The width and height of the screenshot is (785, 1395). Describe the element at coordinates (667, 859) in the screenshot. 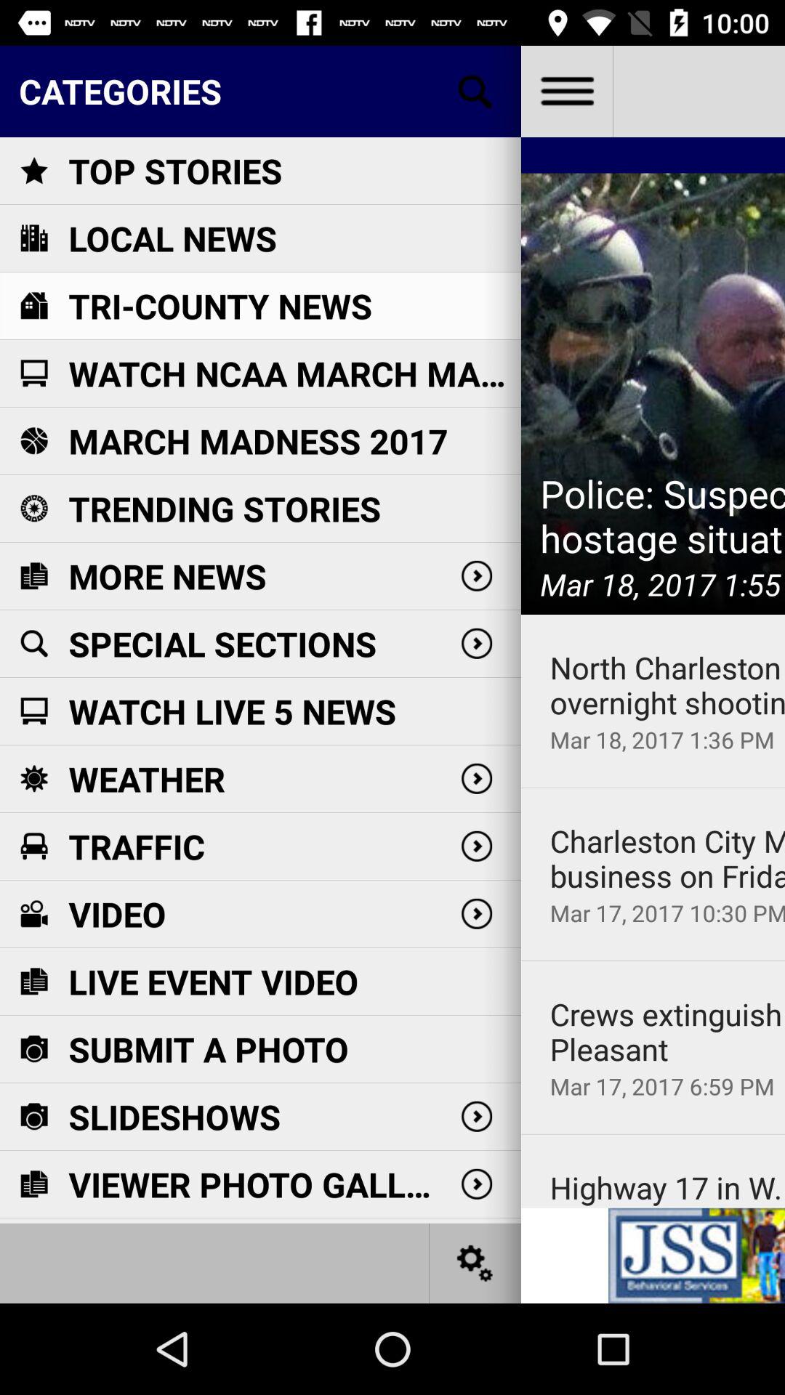

I see `select the icon above mar 17 2017 item` at that location.